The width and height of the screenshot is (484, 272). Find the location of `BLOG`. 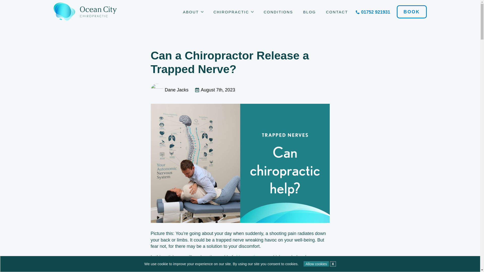

BLOG is located at coordinates (310, 12).